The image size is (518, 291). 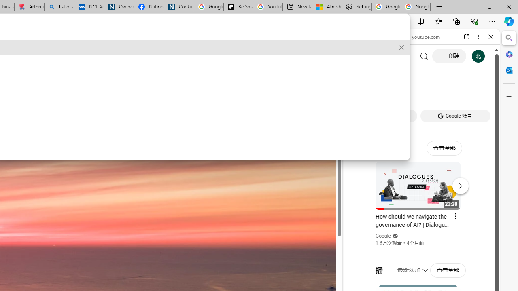 I want to click on Home, so click(x=380, y=37).